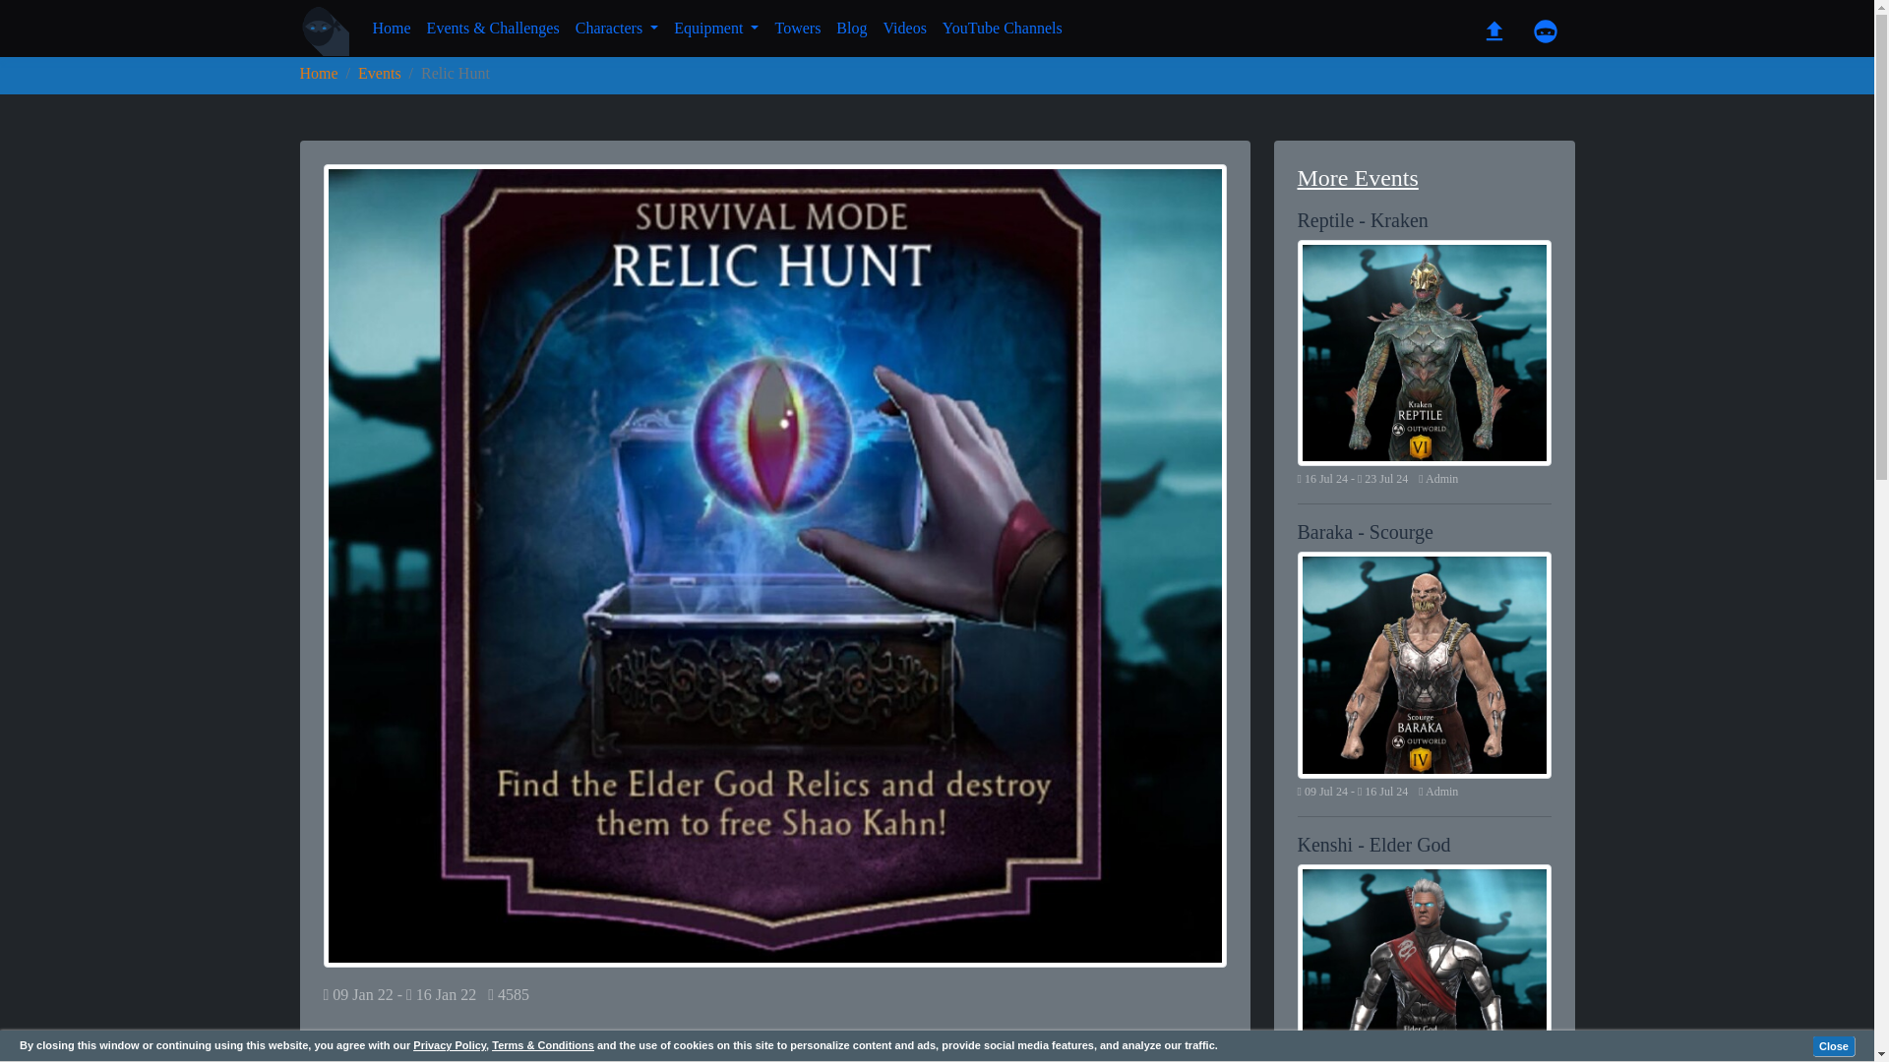  Describe the element at coordinates (1834, 1046) in the screenshot. I see `Close` at that location.